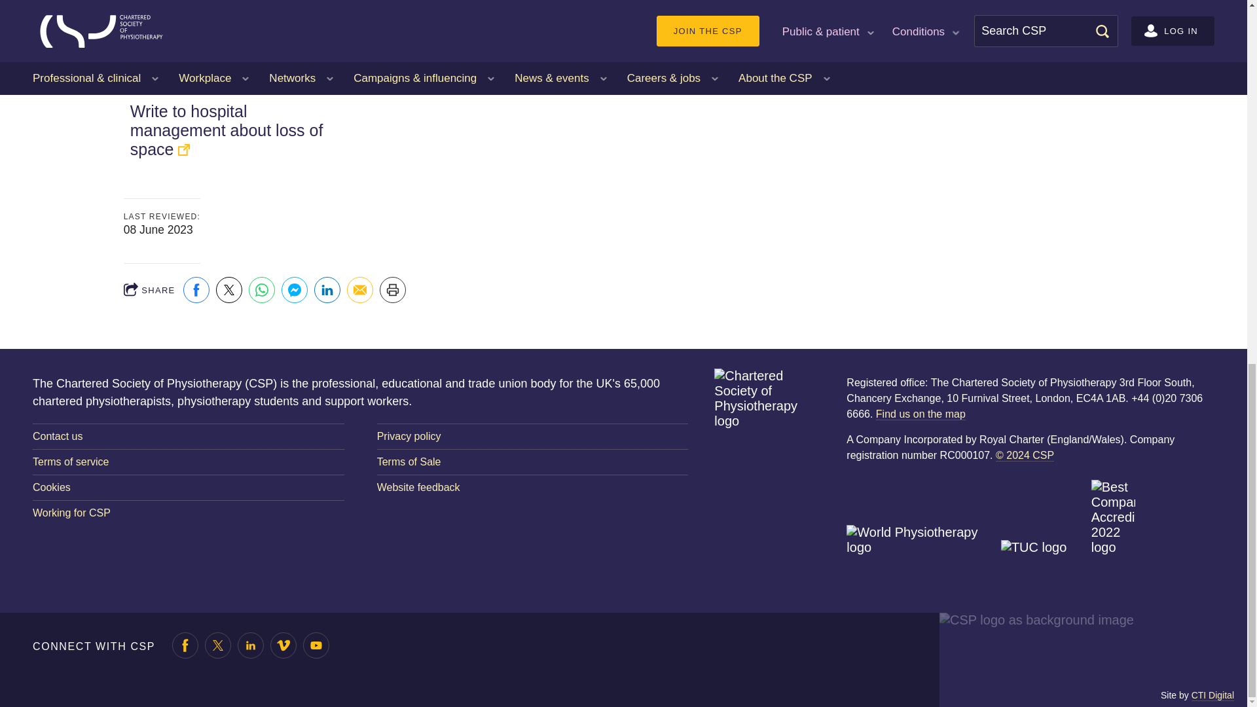 The width and height of the screenshot is (1257, 707). I want to click on Facebook messenger, so click(295, 290).